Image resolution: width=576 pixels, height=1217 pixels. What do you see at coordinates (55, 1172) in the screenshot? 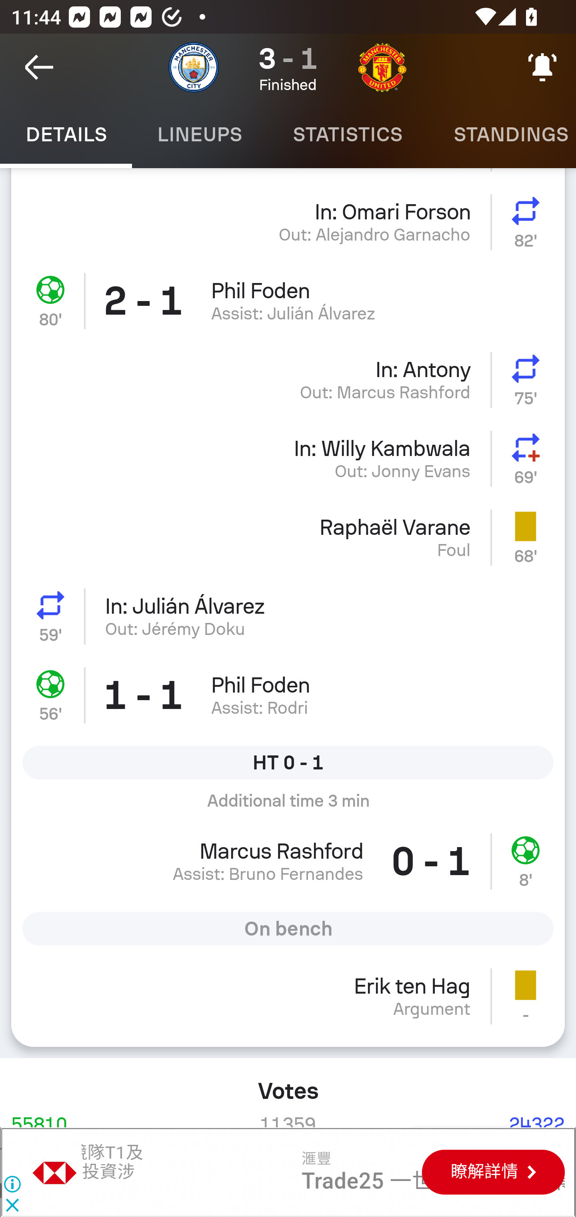
I see `滙豐` at bounding box center [55, 1172].